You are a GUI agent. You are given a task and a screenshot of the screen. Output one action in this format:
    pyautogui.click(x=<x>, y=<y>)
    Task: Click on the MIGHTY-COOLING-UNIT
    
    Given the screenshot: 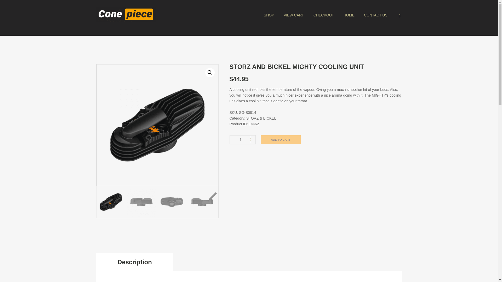 What is the action you would take?
    pyautogui.click(x=157, y=125)
    